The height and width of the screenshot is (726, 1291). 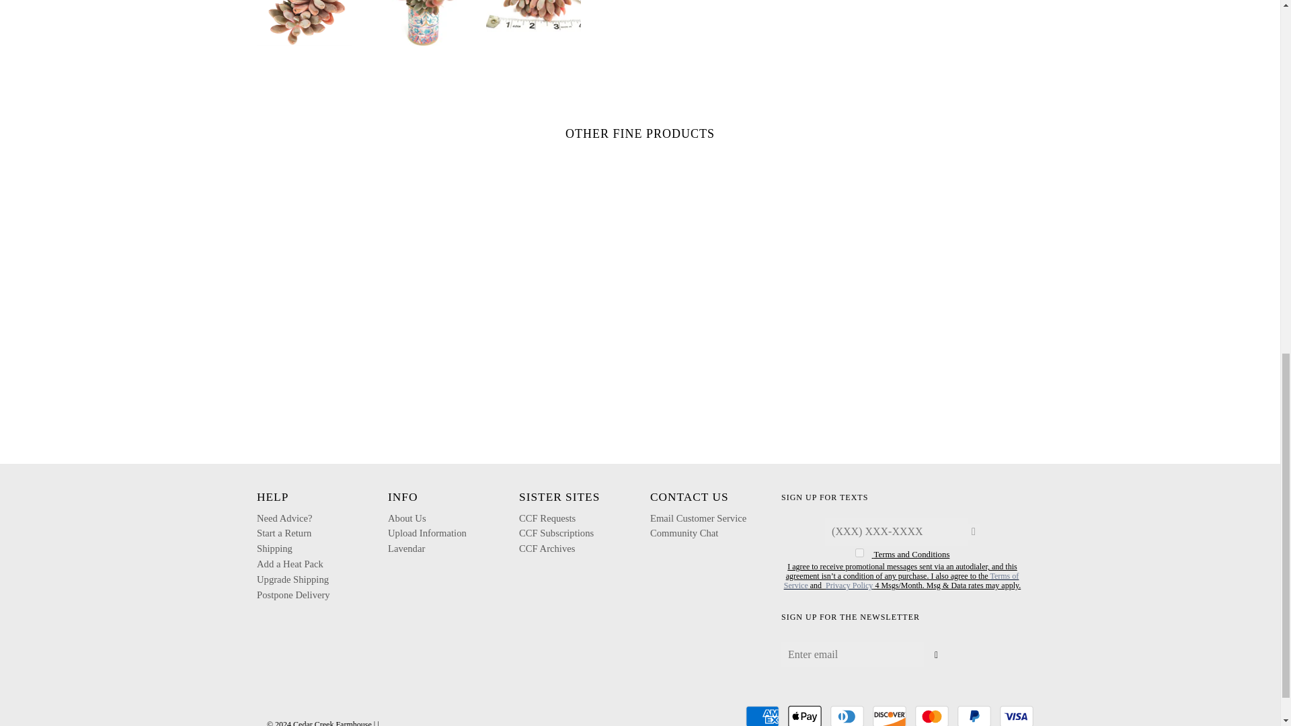 I want to click on Echeveria Sugared Jelly, Cluster, so click(x=418, y=23).